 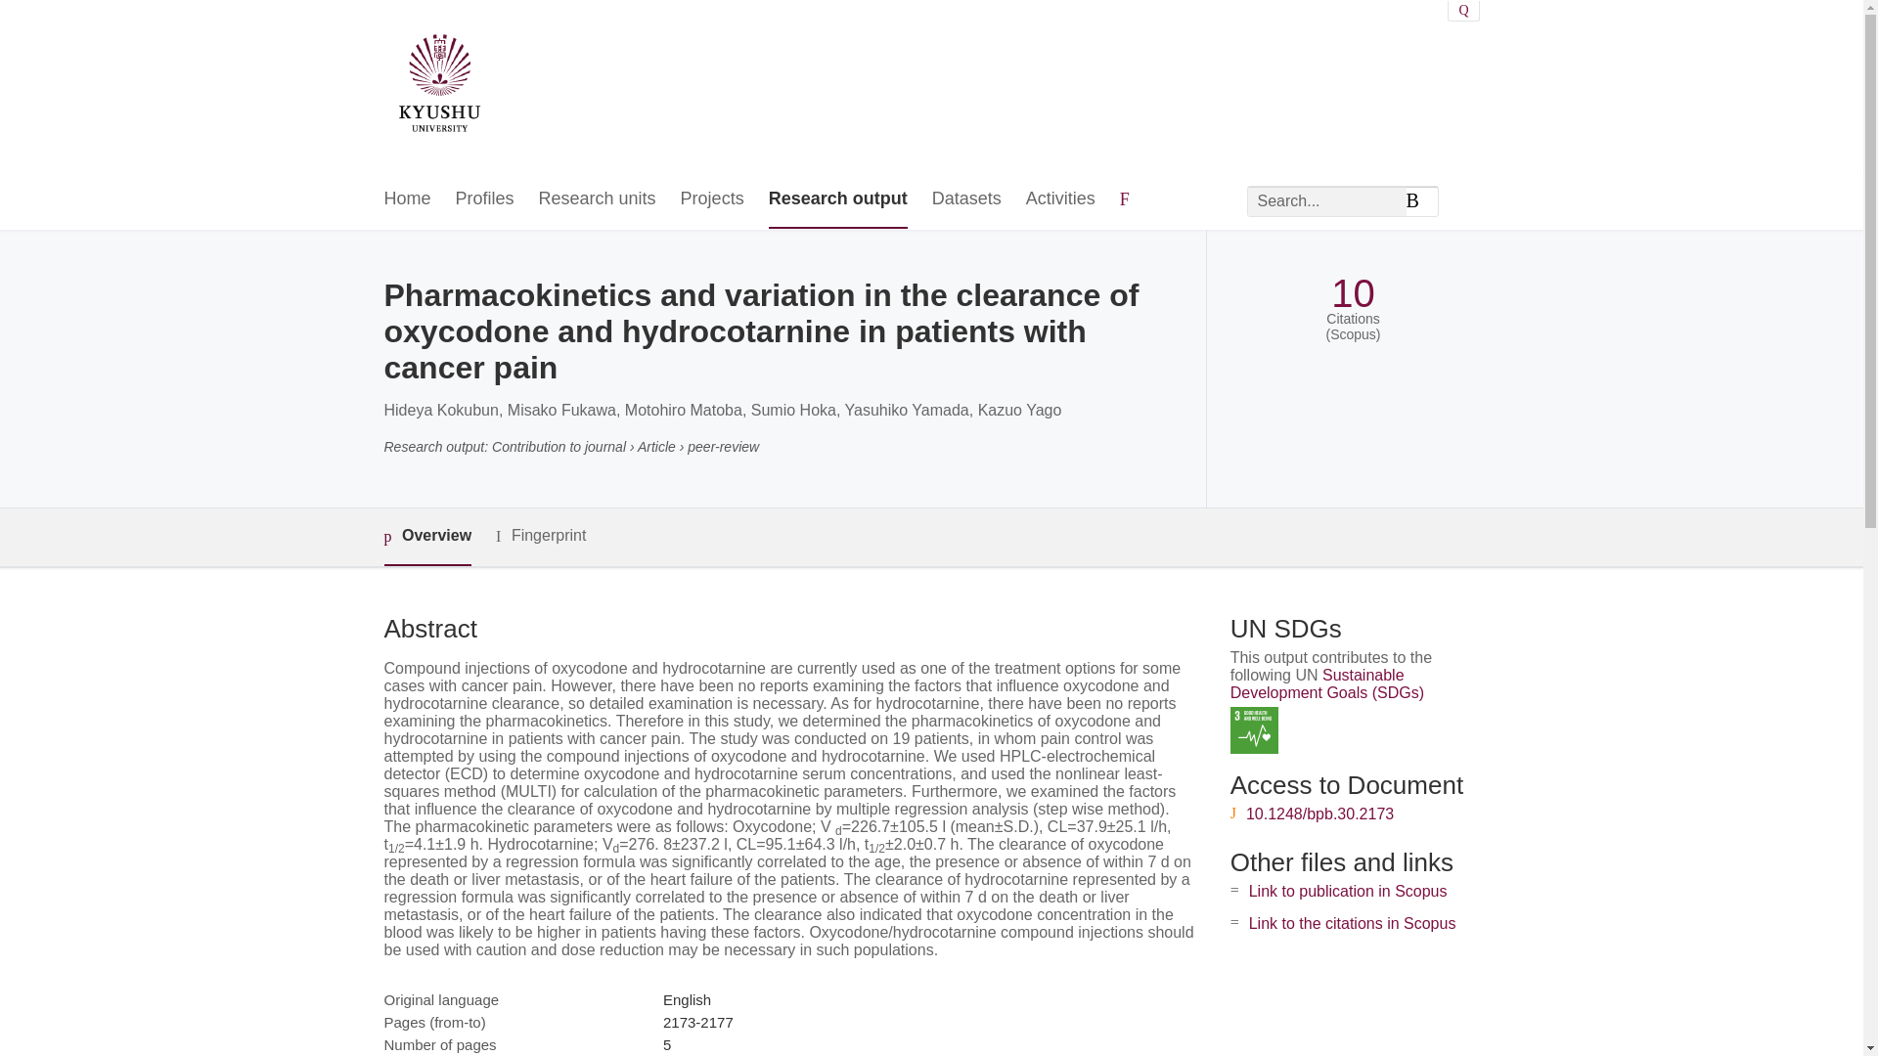 What do you see at coordinates (1348, 891) in the screenshot?
I see `Link to publication in Scopus` at bounding box center [1348, 891].